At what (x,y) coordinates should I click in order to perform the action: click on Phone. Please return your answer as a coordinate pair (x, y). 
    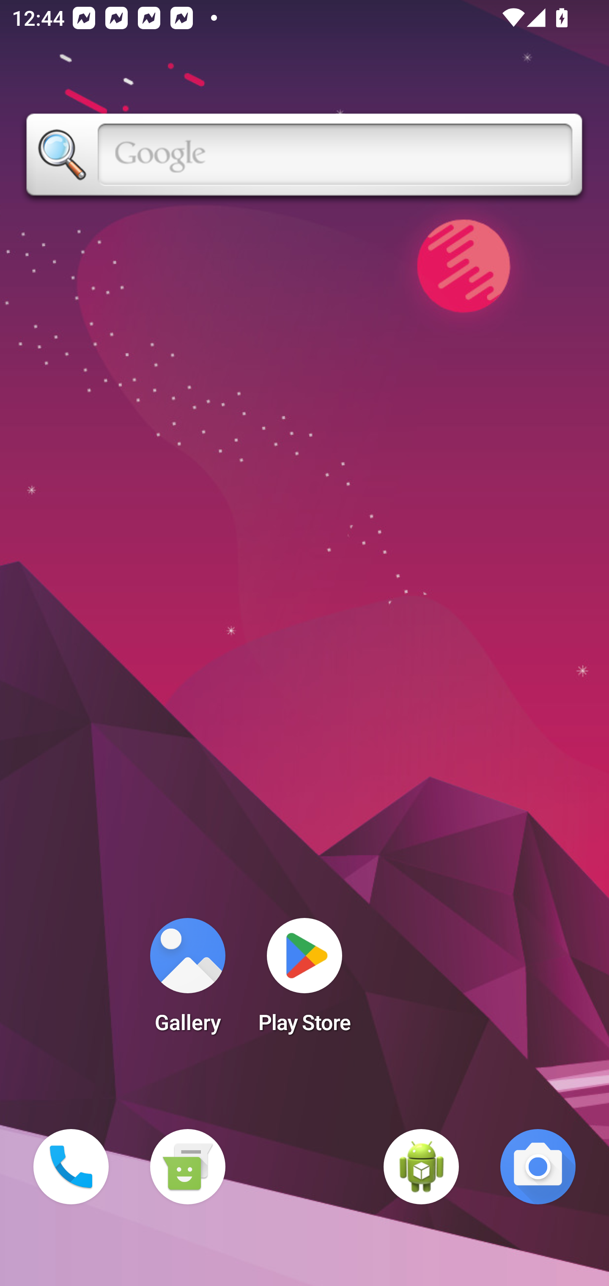
    Looking at the image, I should click on (71, 1167).